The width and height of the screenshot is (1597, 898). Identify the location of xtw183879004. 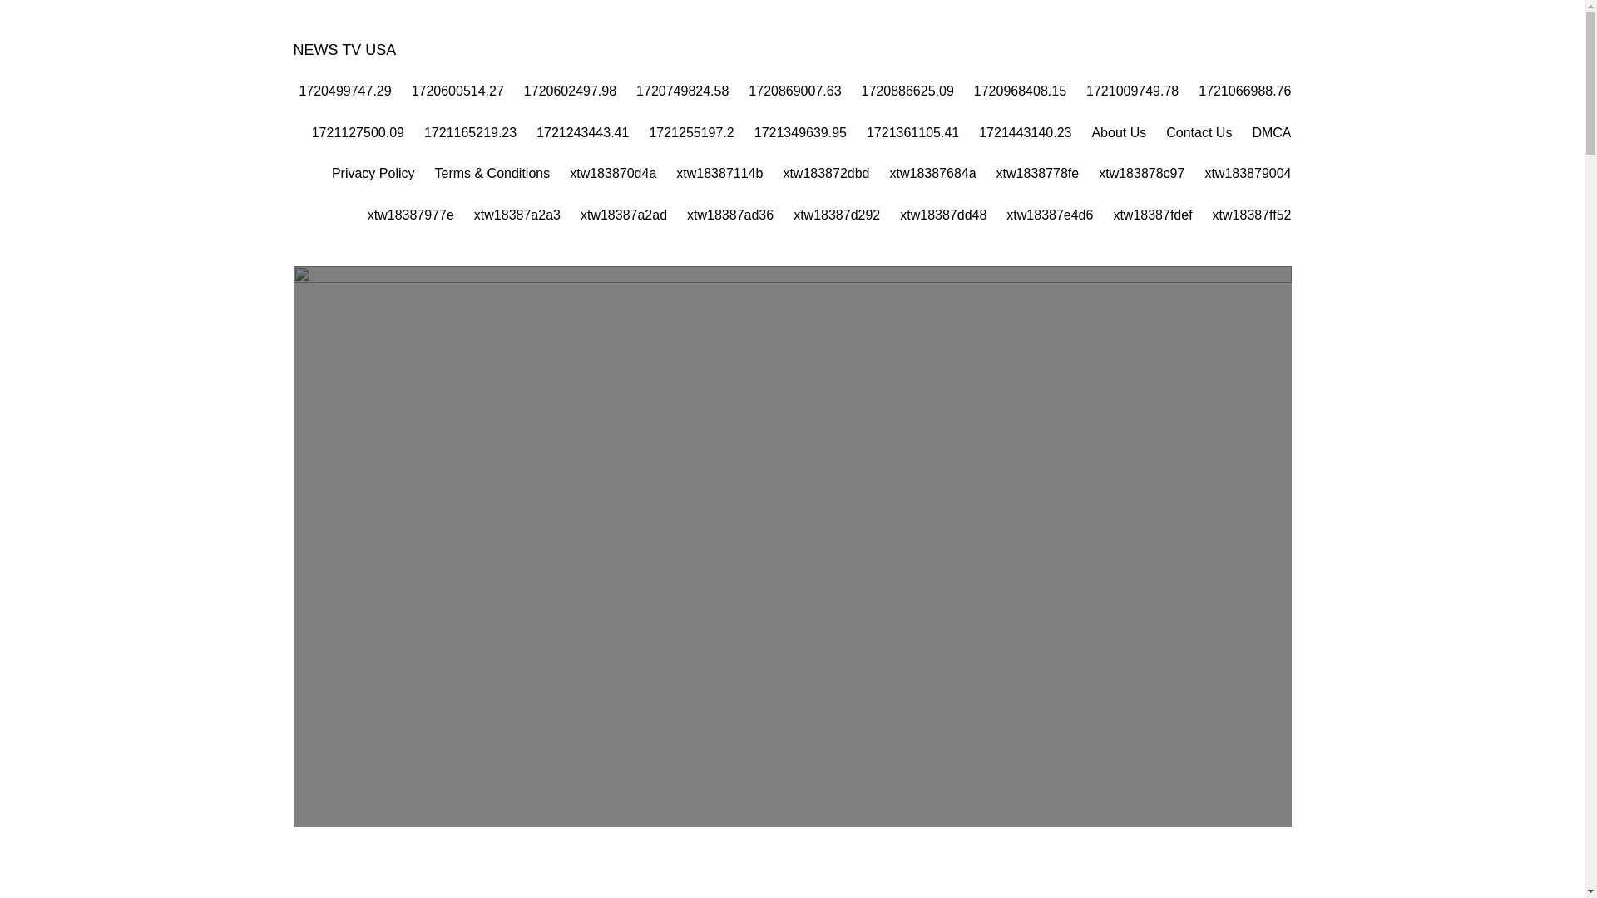
(1247, 173).